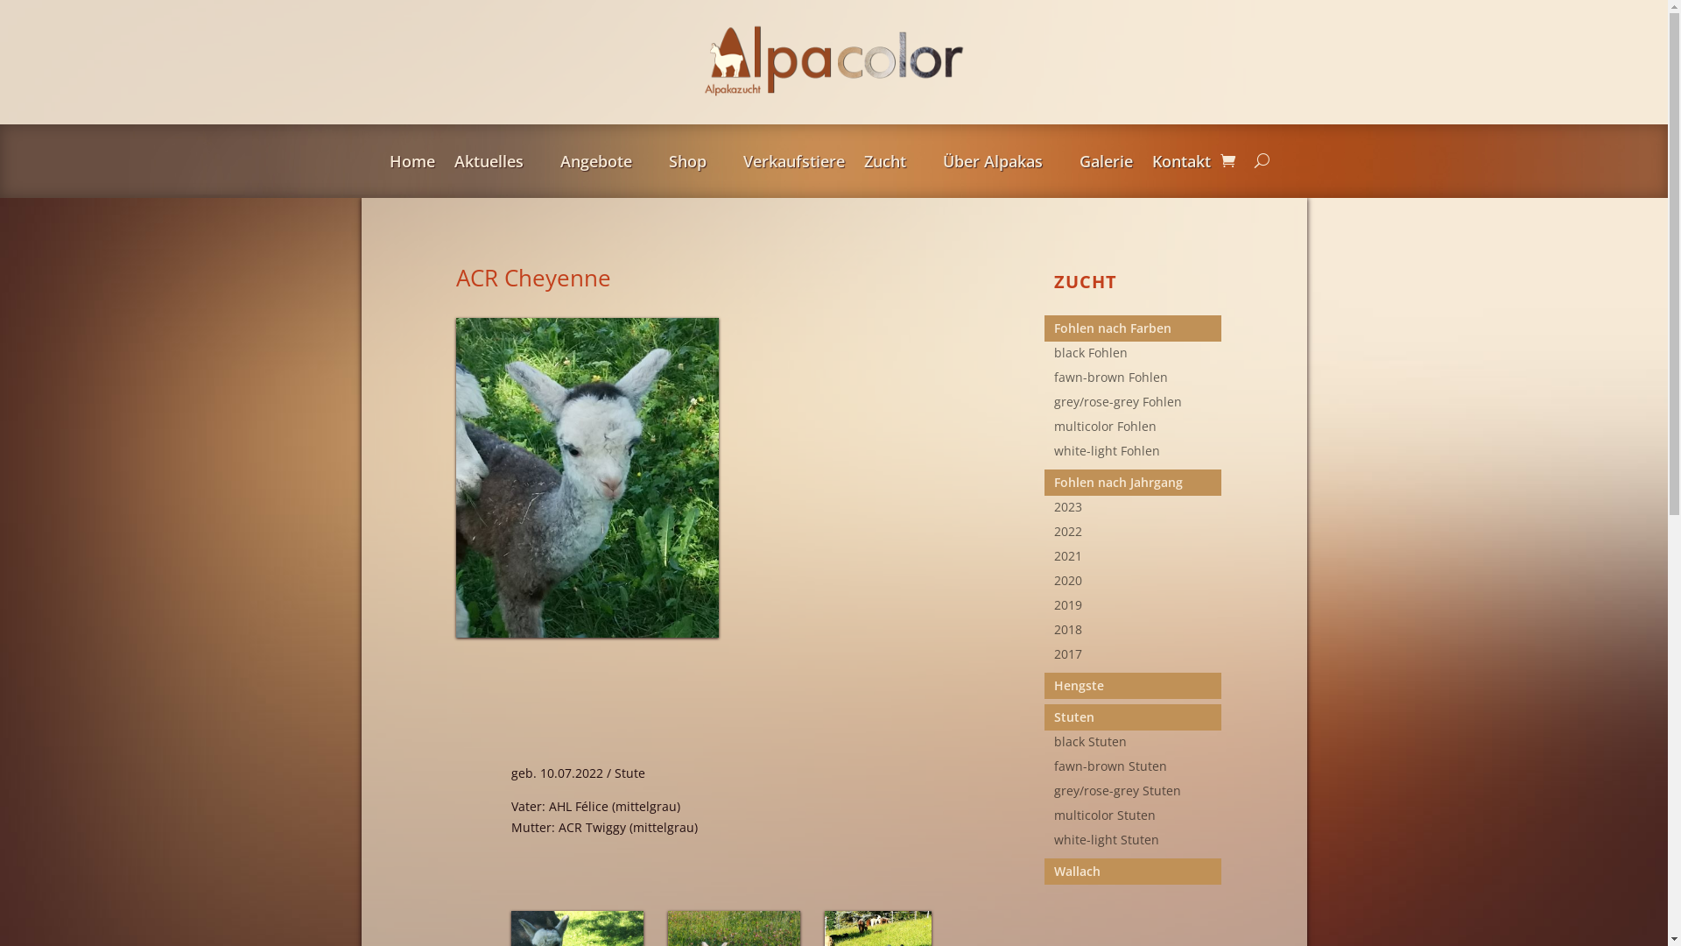 Image resolution: width=1681 pixels, height=946 pixels. Describe the element at coordinates (1138, 658) in the screenshot. I see `2017` at that location.